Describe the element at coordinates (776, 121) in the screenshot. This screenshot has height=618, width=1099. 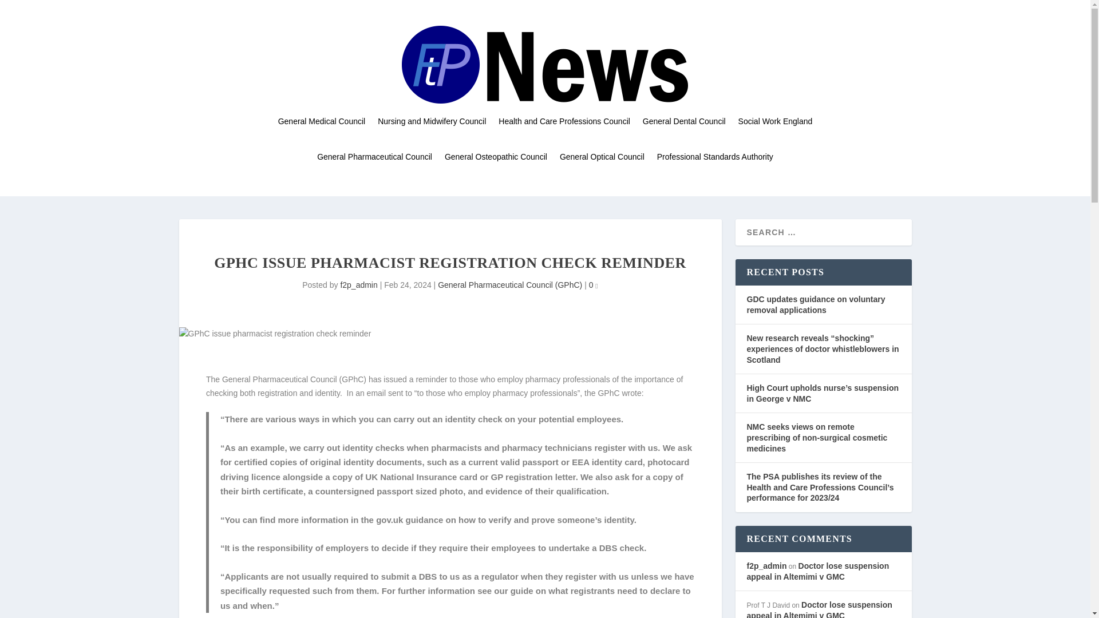
I see `Social Work England` at that location.